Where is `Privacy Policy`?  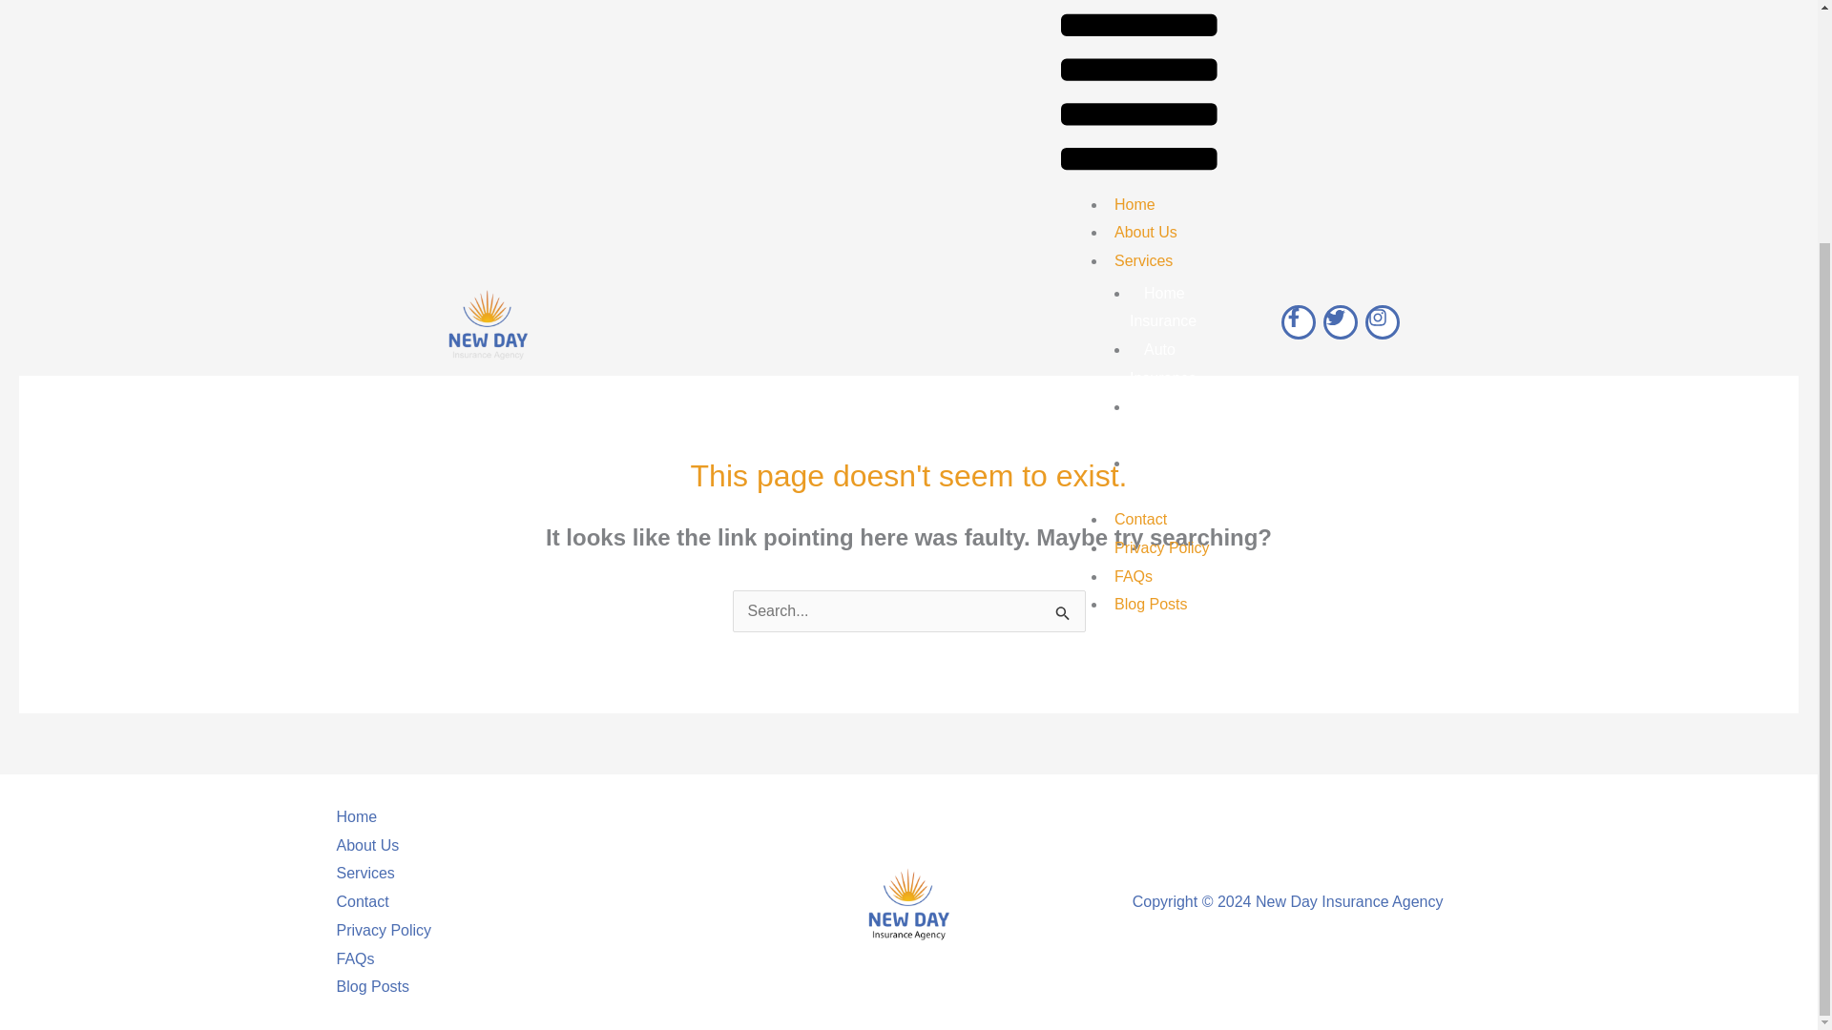
Privacy Policy is located at coordinates (389, 931).